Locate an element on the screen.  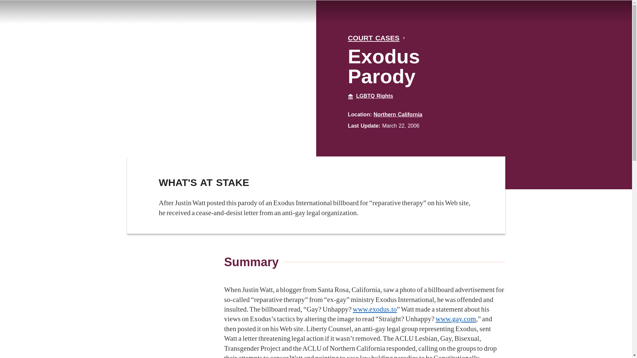
www.exodus.to is located at coordinates (375, 309).